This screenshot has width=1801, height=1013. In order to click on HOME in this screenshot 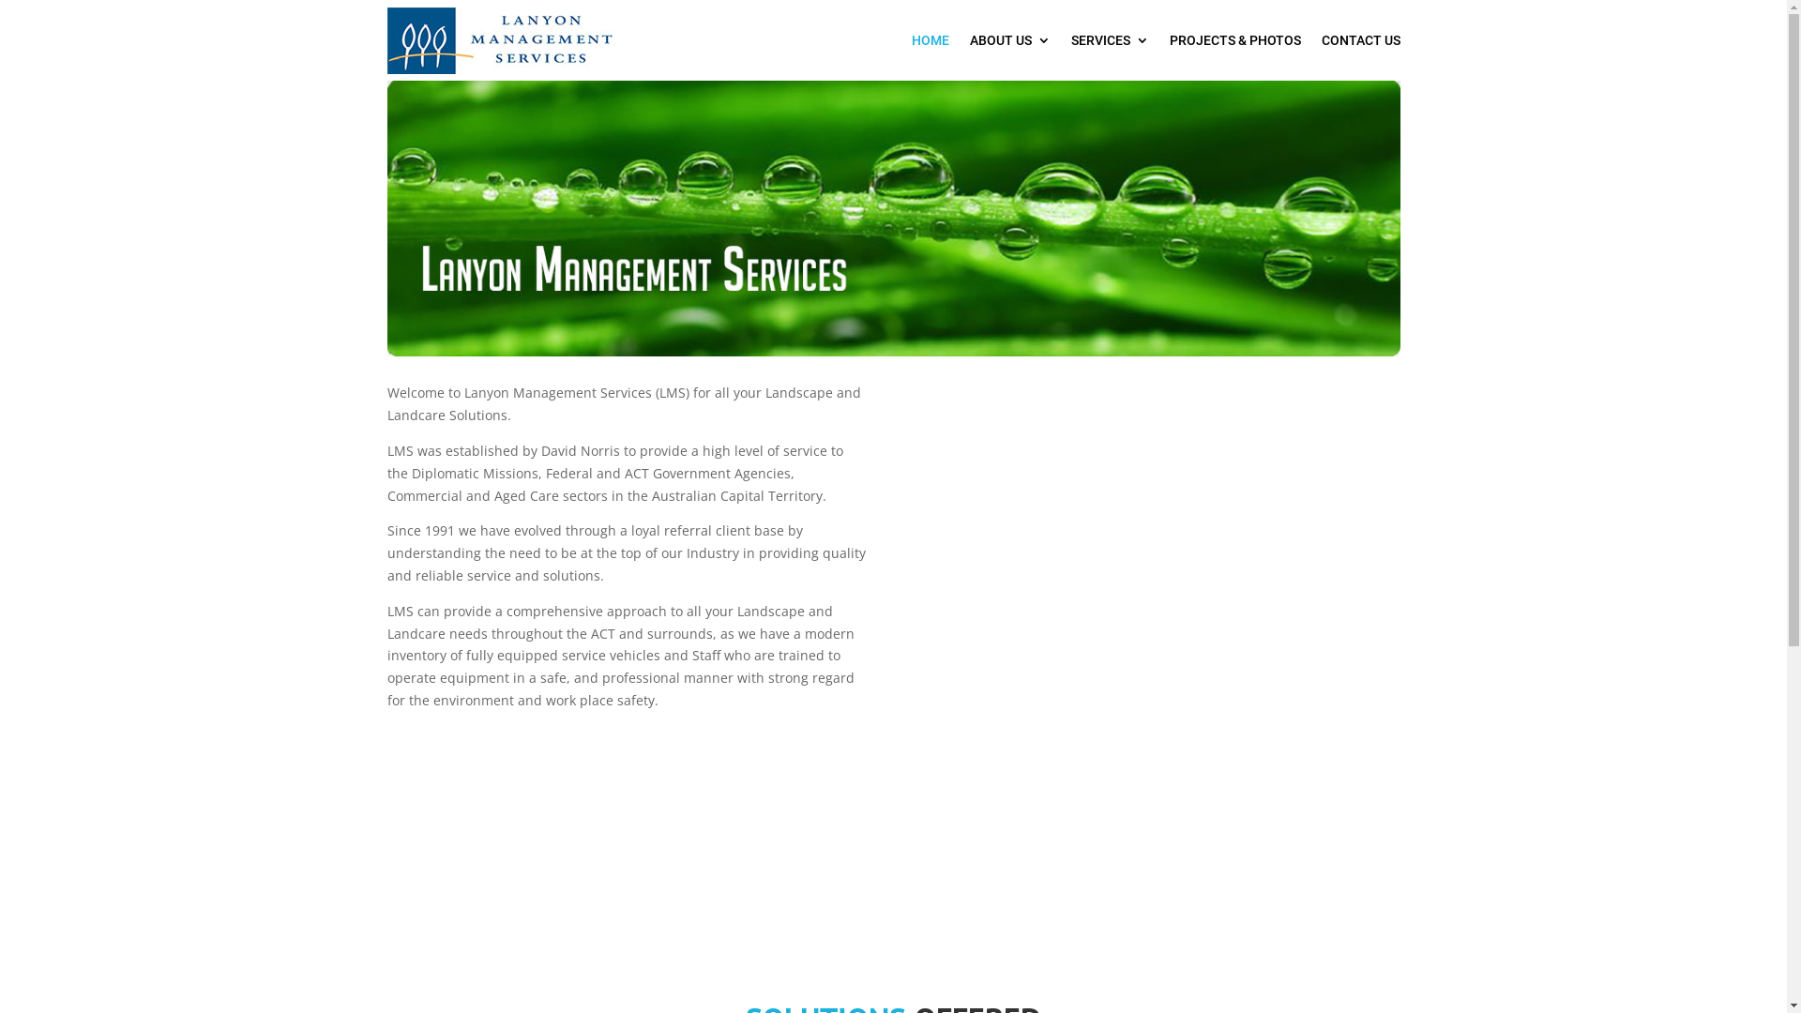, I will do `click(931, 40)`.